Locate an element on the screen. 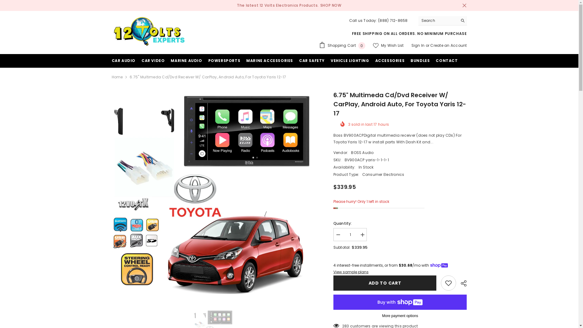  CAR VIDEO is located at coordinates (153, 63).